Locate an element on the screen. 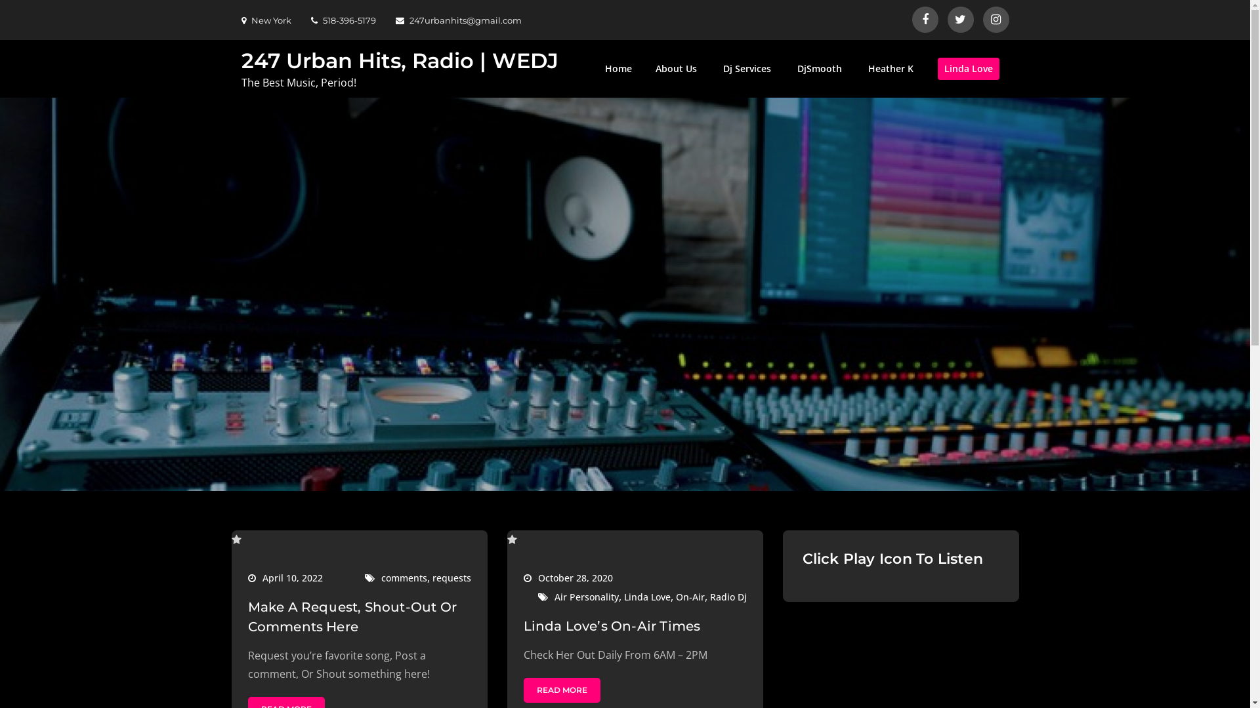 The image size is (1260, 708). DjSmooth is located at coordinates (819, 69).